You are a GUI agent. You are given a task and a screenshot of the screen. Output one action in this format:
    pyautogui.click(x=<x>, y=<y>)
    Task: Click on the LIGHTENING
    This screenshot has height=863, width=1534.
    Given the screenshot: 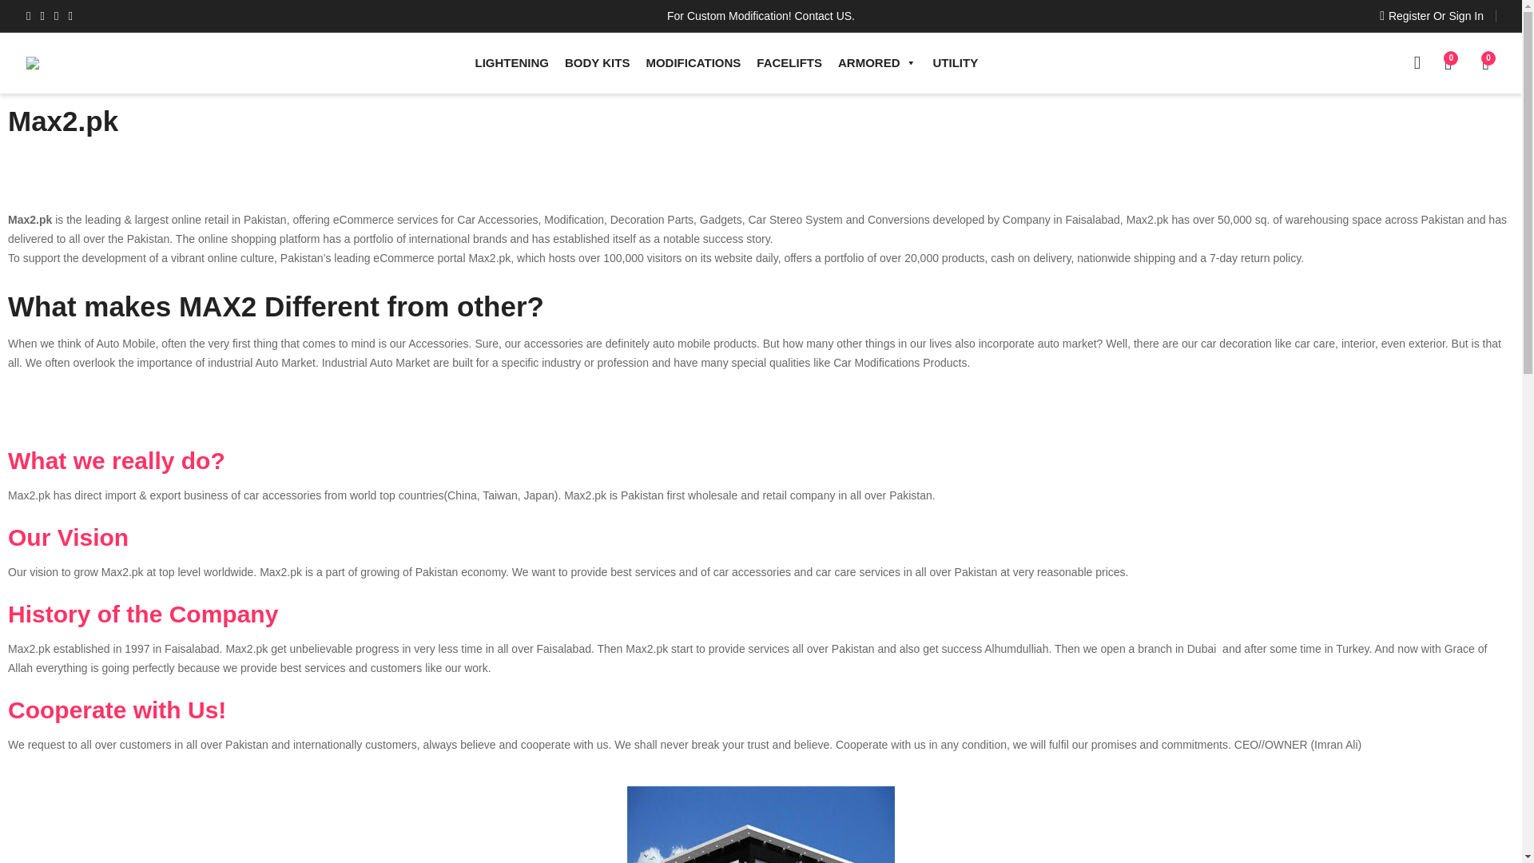 What is the action you would take?
    pyautogui.click(x=513, y=62)
    